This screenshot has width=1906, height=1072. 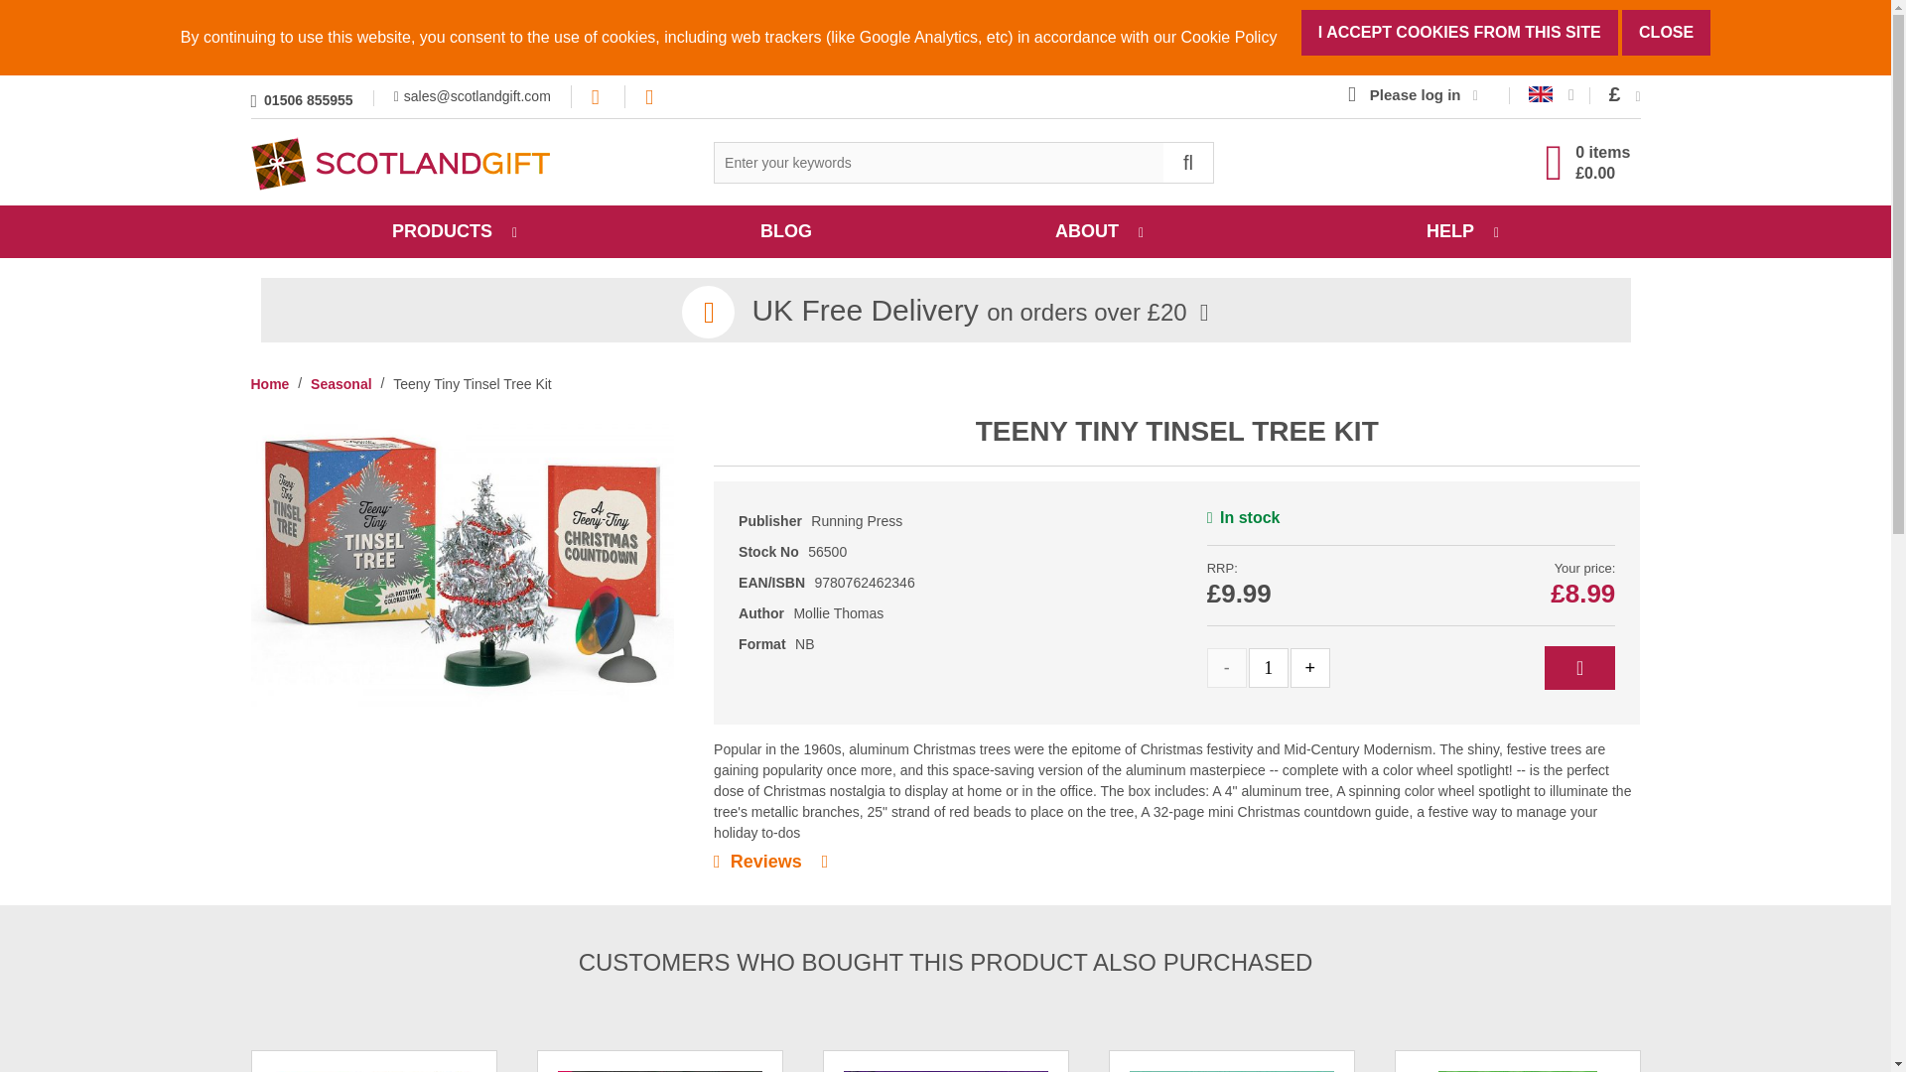 I want to click on 01506 855955, so click(x=301, y=98).